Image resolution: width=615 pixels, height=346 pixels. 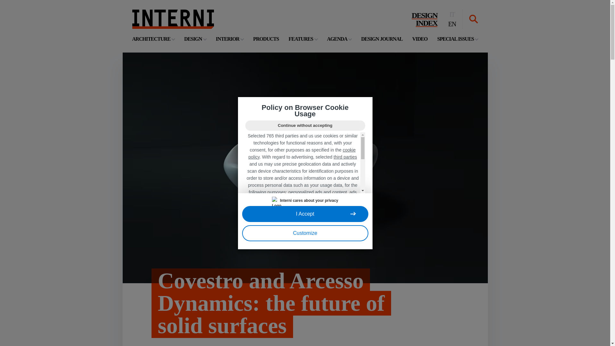 What do you see at coordinates (229, 39) in the screenshot?
I see `DESIGN JOURNAL` at bounding box center [229, 39].